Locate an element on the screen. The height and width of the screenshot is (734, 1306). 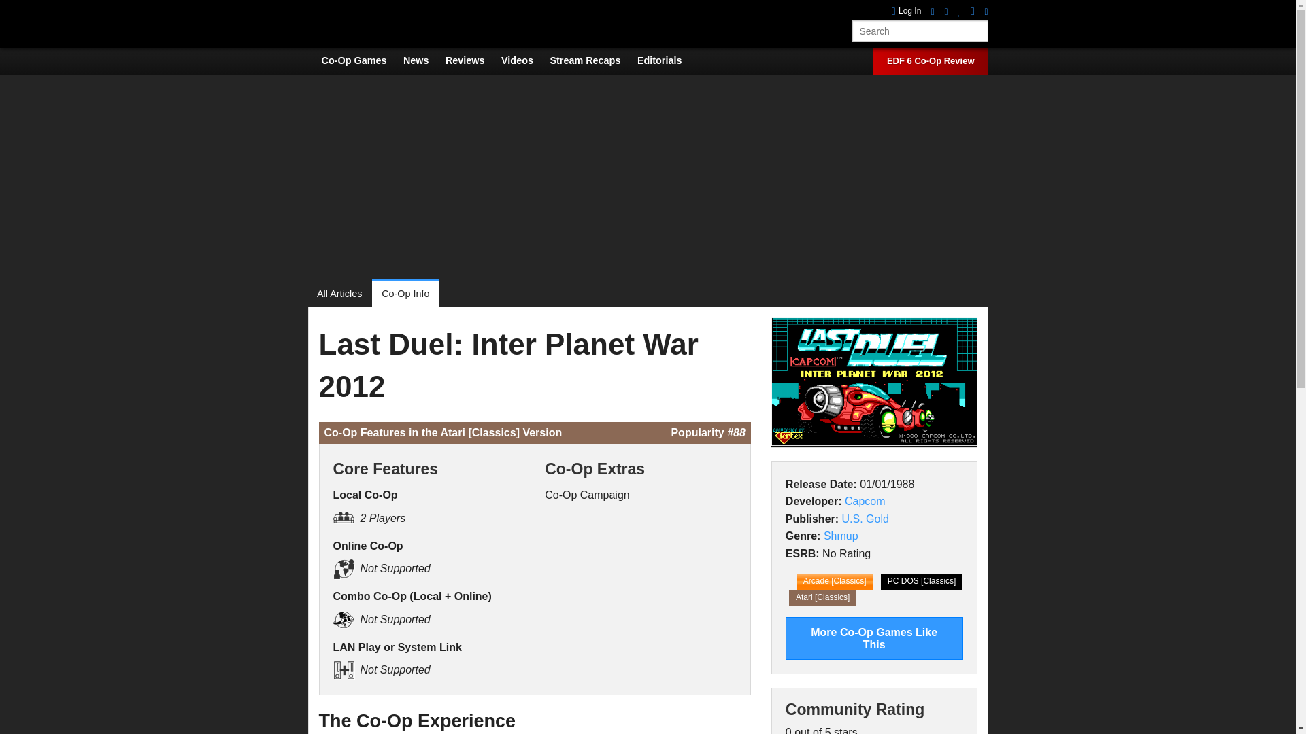
News is located at coordinates (423, 60).